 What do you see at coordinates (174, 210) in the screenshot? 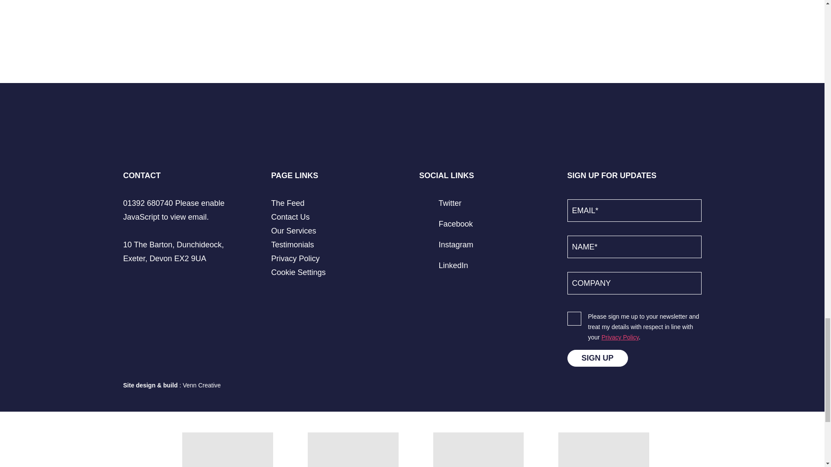
I see `Please enable JavaScript to view email.` at bounding box center [174, 210].